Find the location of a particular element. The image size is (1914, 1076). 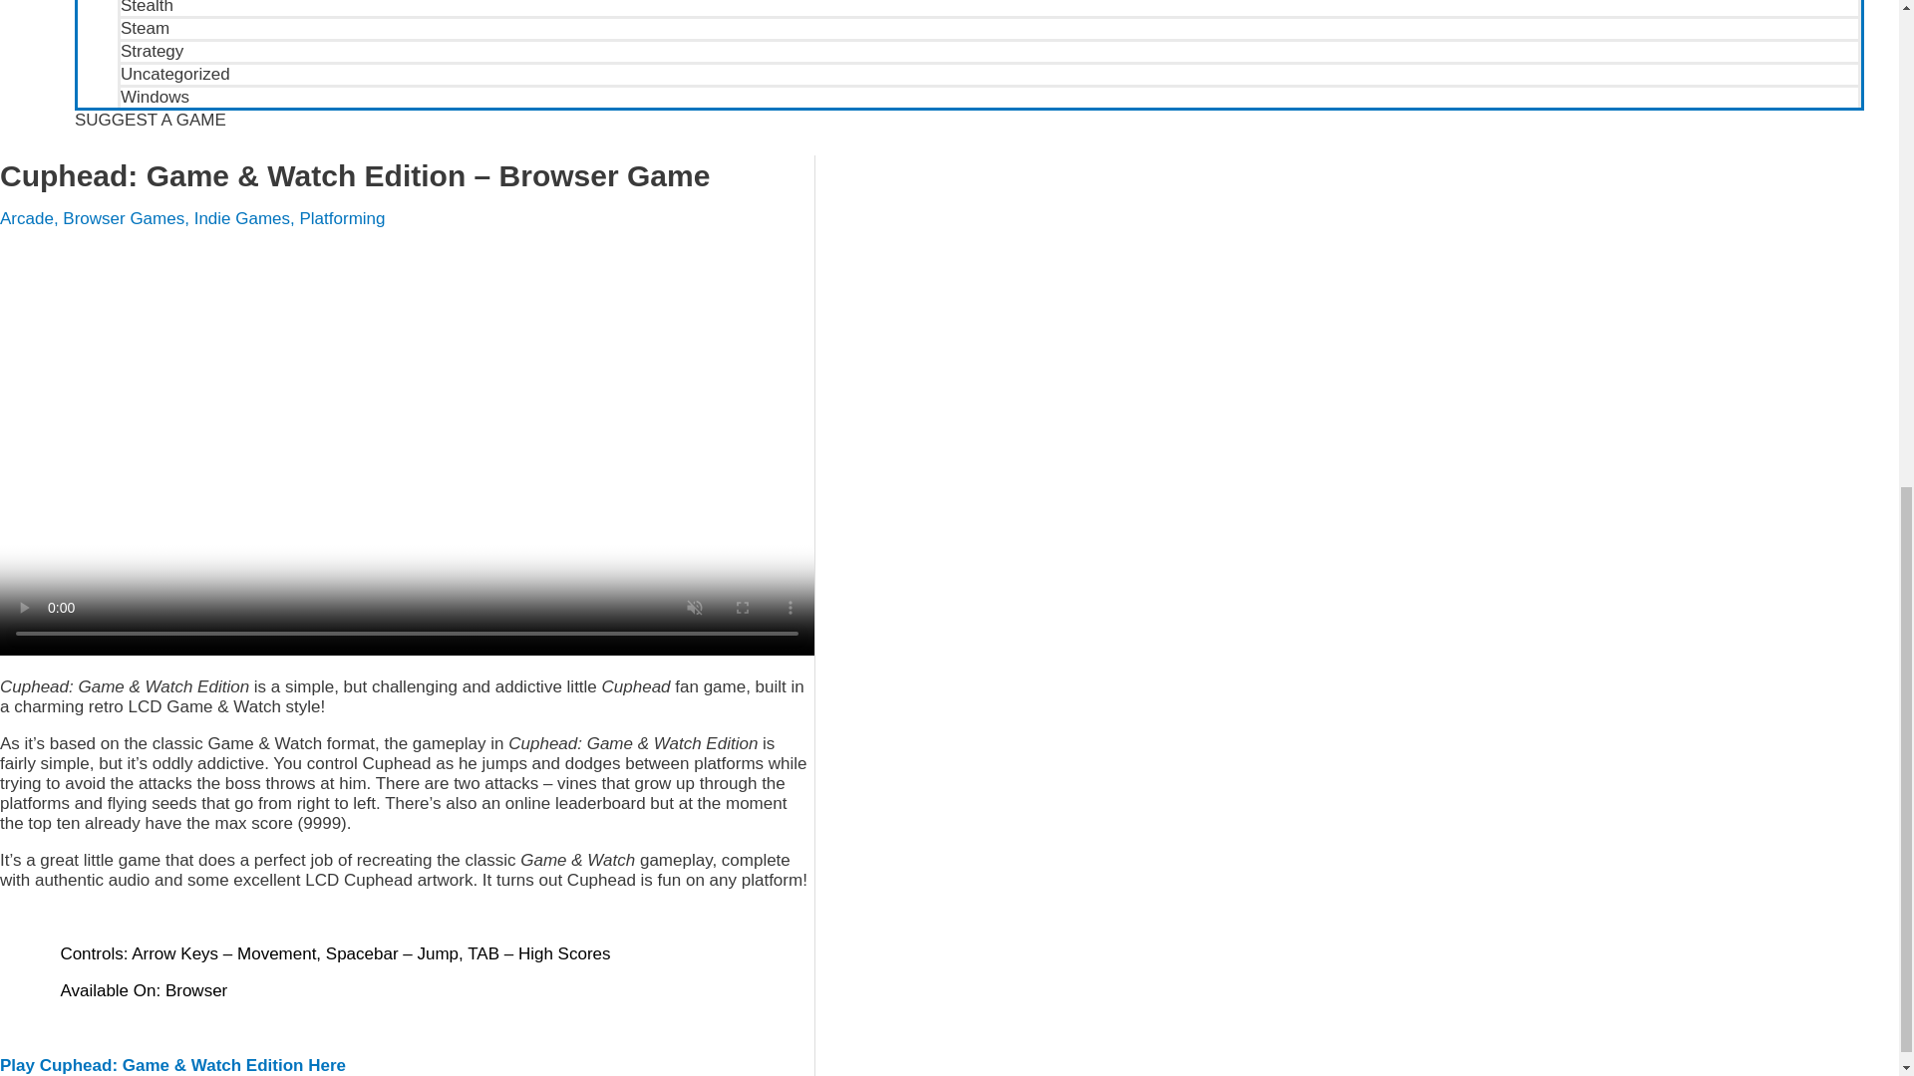

Uncategorized is located at coordinates (989, 73).